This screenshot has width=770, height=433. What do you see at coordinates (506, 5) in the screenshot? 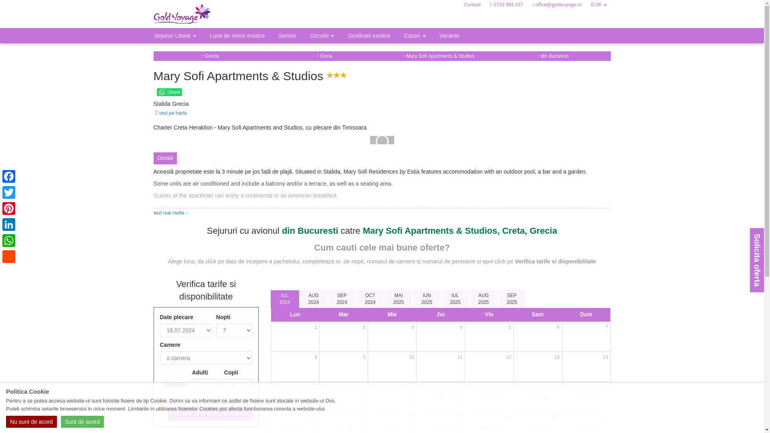
I see `0723 593 157` at bounding box center [506, 5].